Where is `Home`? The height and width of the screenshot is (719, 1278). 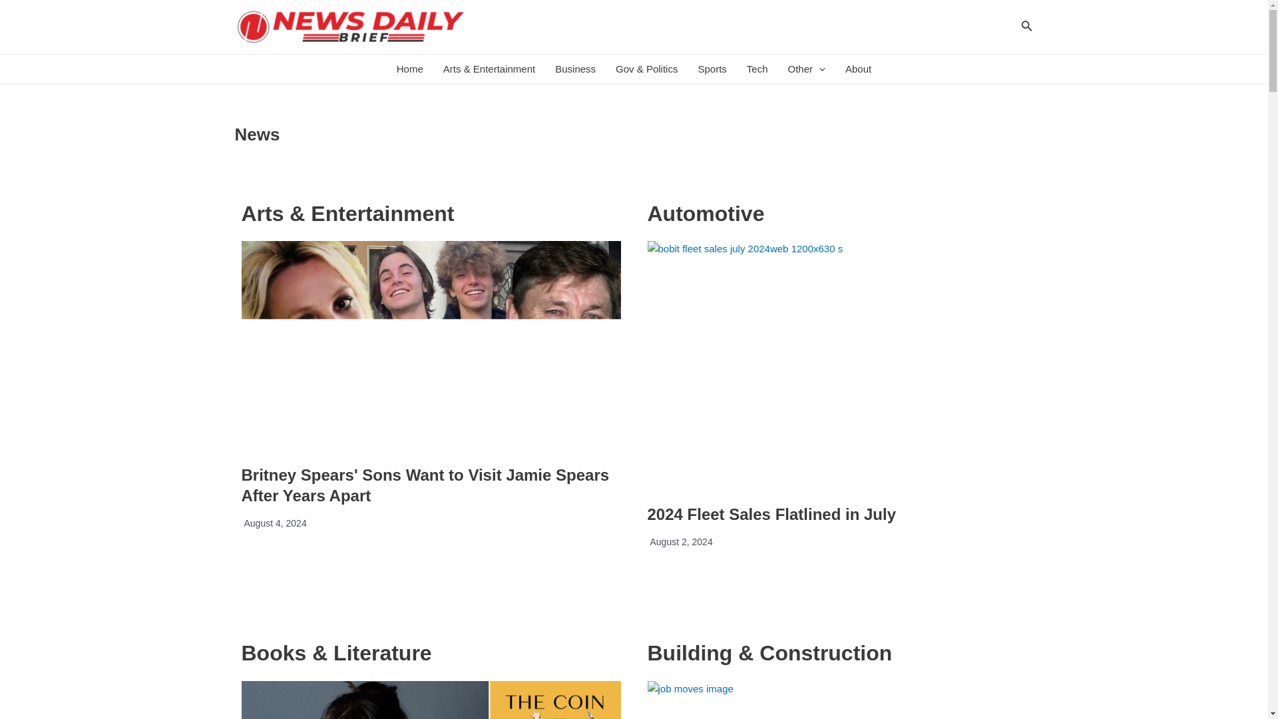
Home is located at coordinates (410, 69).